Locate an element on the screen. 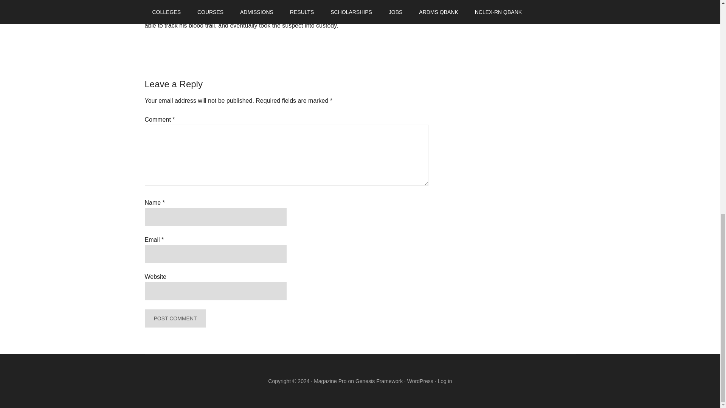 This screenshot has height=408, width=726. Genesis Framework is located at coordinates (379, 381).